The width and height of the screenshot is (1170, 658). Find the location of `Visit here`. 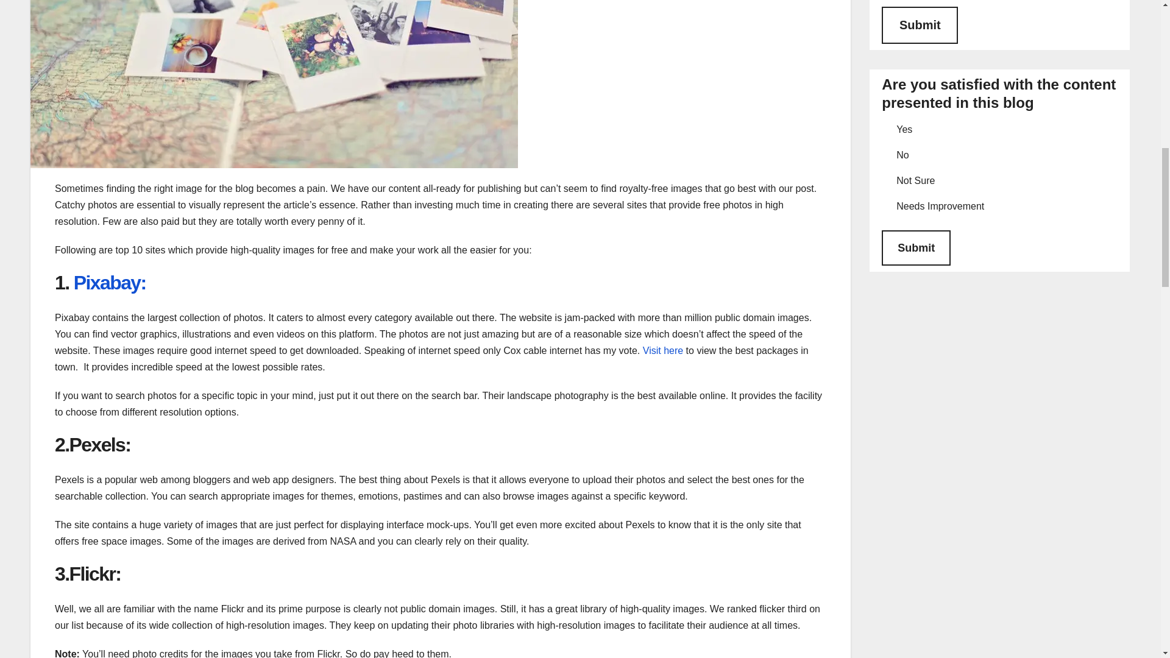

Visit here is located at coordinates (663, 351).